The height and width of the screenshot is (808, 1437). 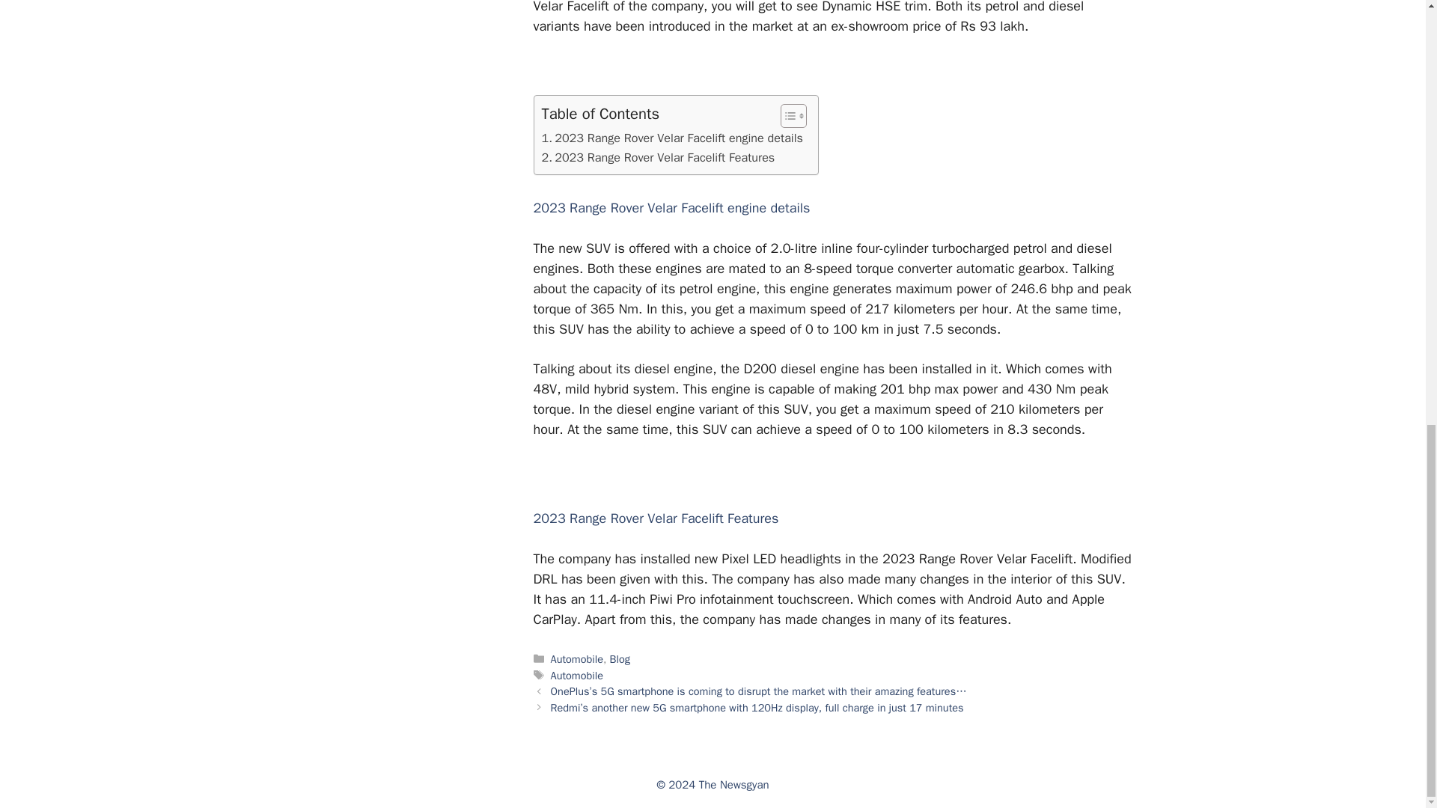 What do you see at coordinates (659, 157) in the screenshot?
I see `2023 Range Rover Velar Facelift Features` at bounding box center [659, 157].